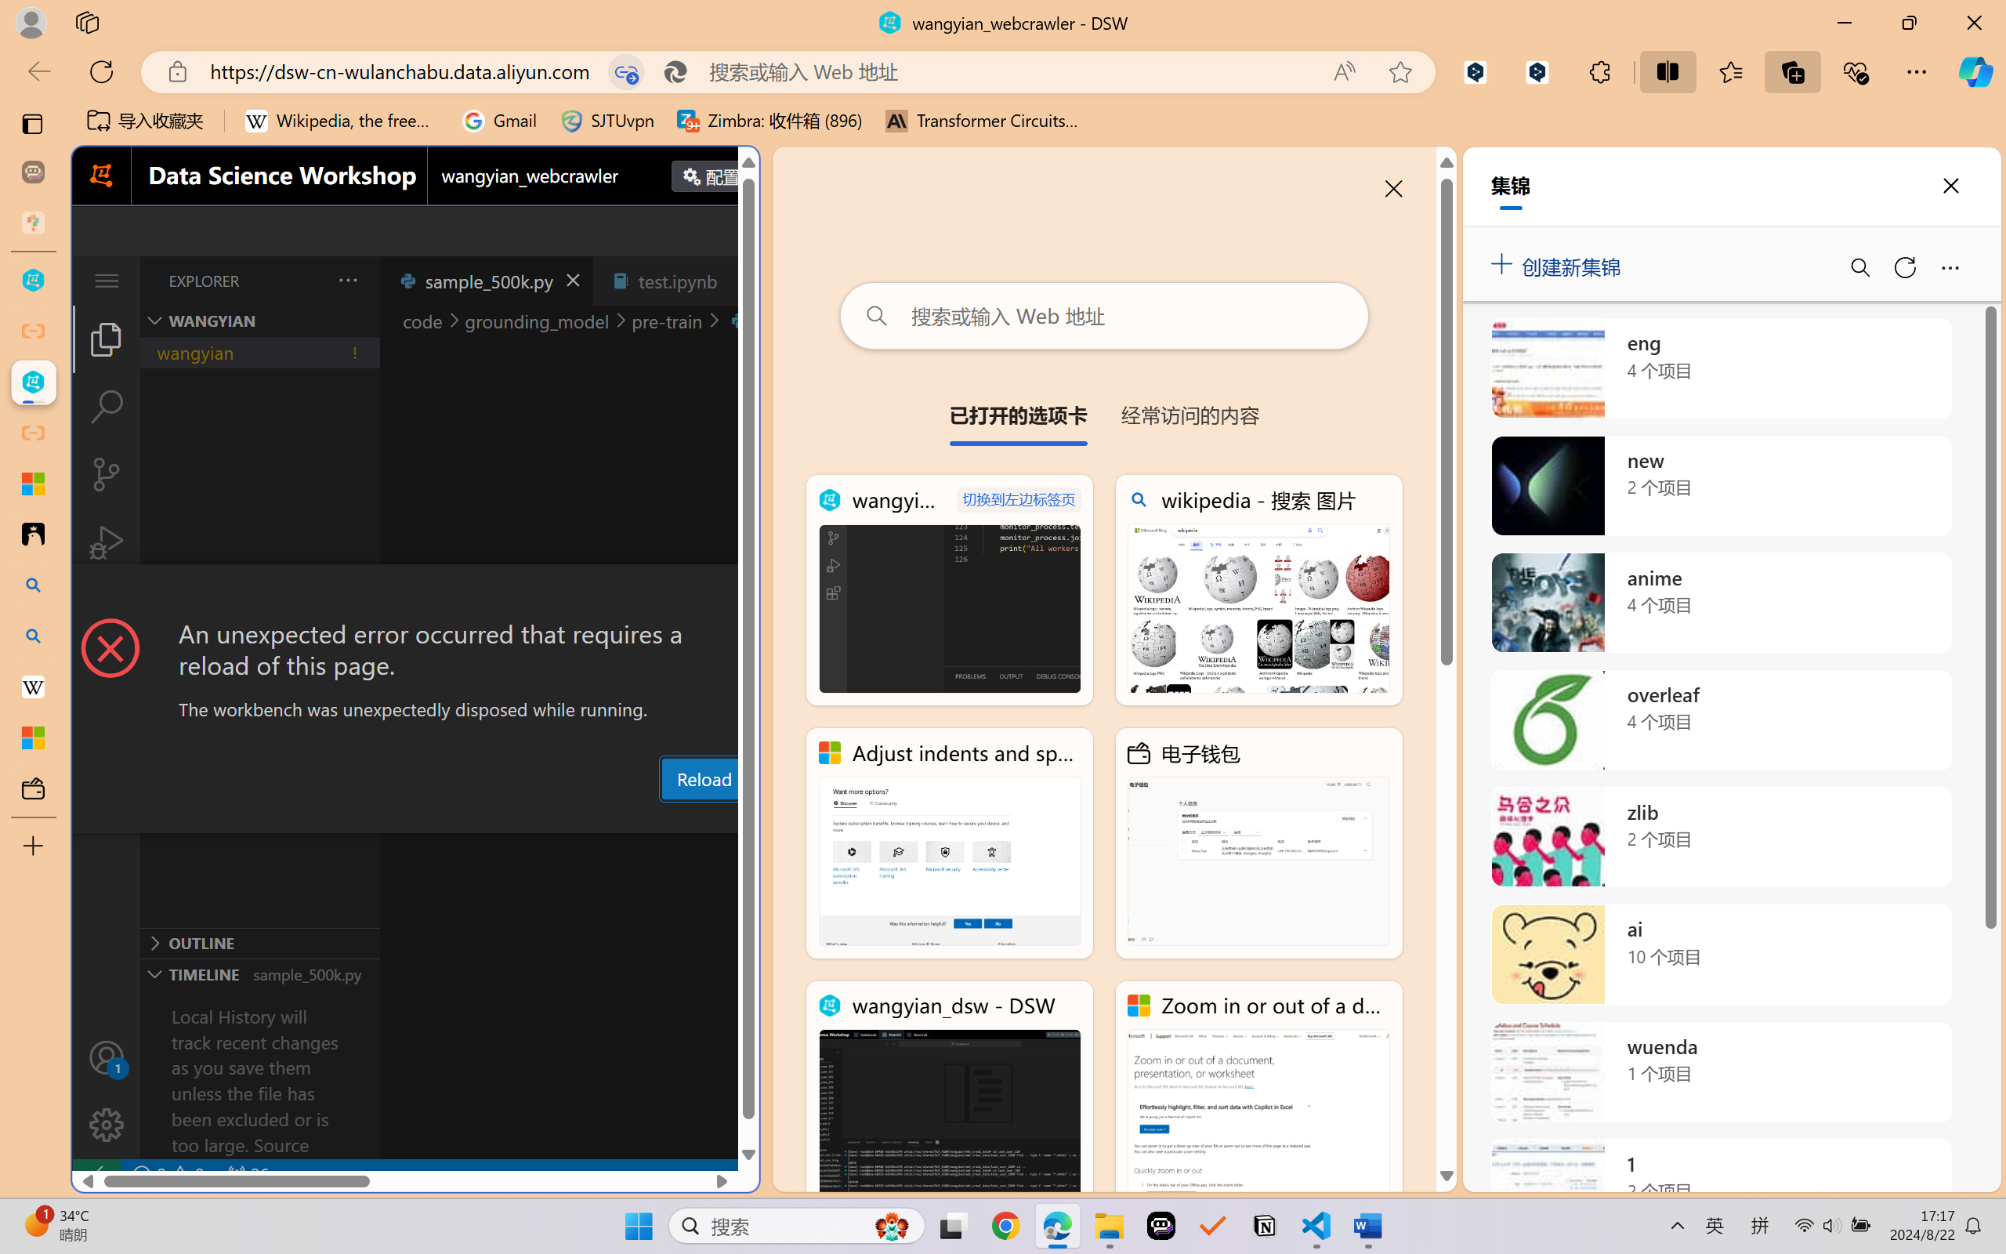 The image size is (2006, 1254). What do you see at coordinates (167, 1174) in the screenshot?
I see `No Problems` at bounding box center [167, 1174].